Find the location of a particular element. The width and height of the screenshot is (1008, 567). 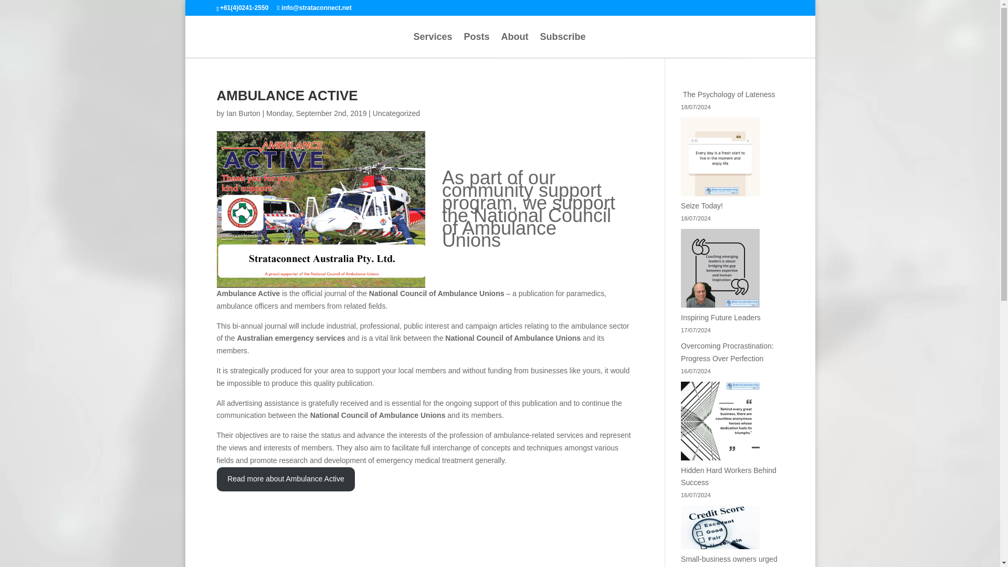

About is located at coordinates (514, 45).